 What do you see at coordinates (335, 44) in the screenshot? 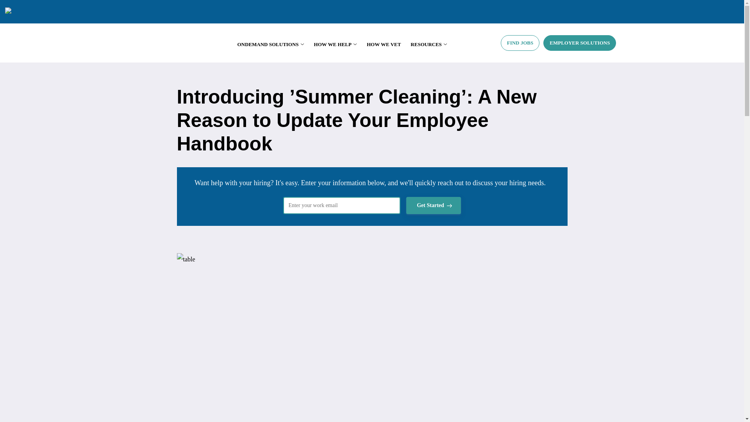
I see `HOW WE HELP` at bounding box center [335, 44].